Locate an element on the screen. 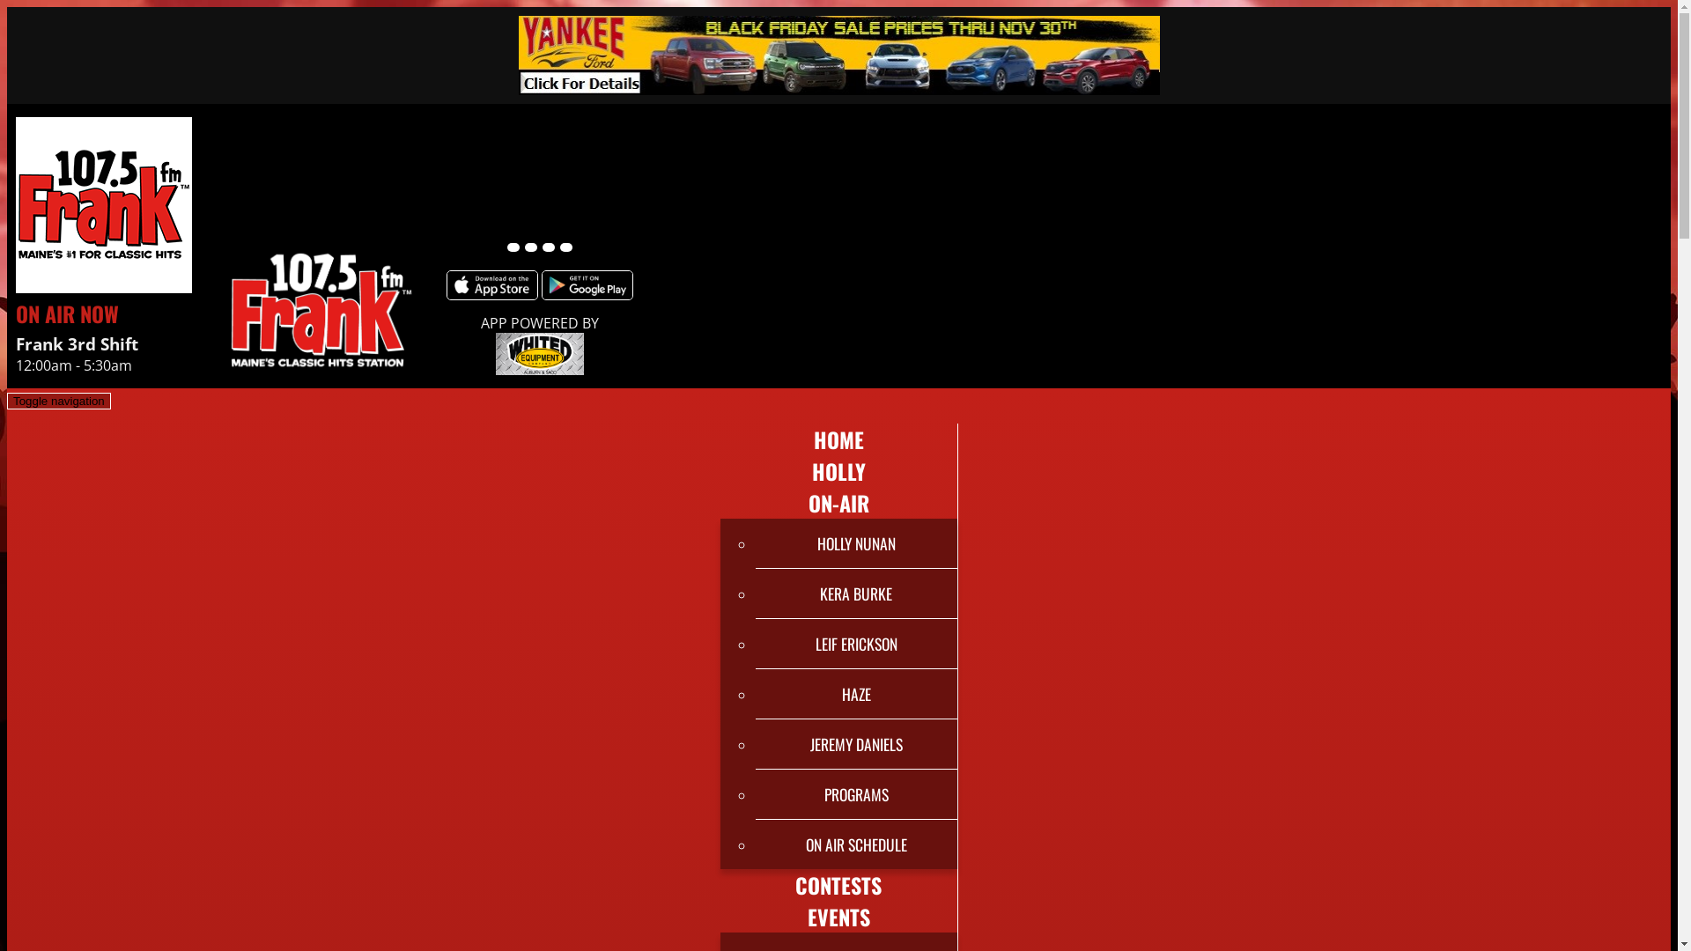  ON-AIR is located at coordinates (838, 503).